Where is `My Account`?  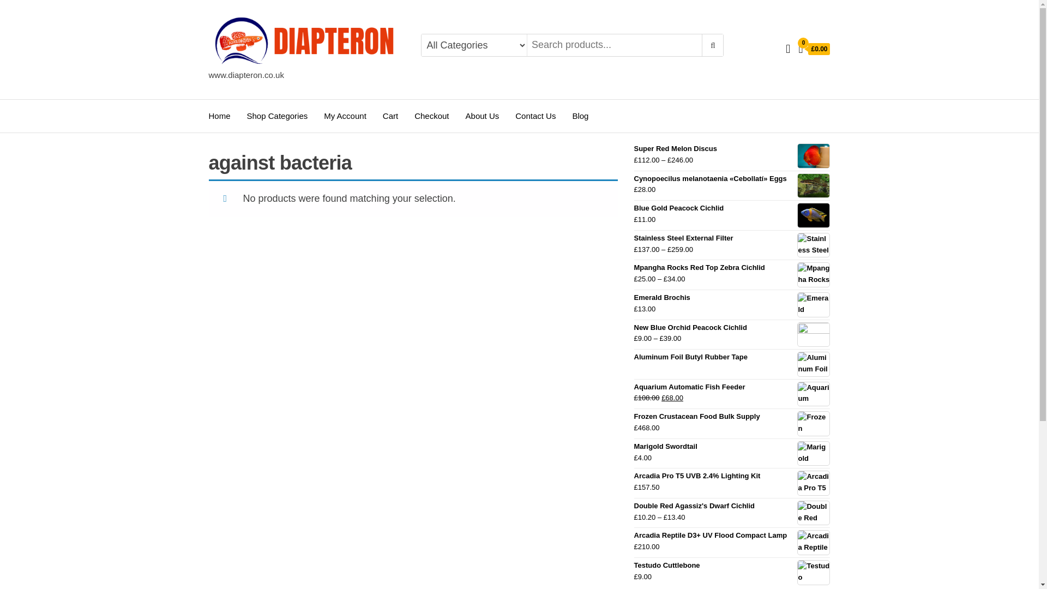
My Account is located at coordinates (788, 48).